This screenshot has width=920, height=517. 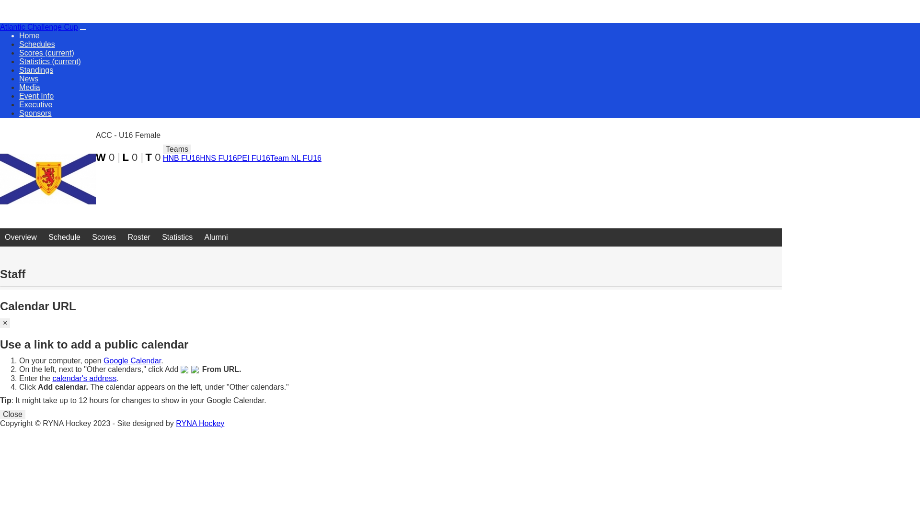 I want to click on Google Calendar, so click(x=132, y=361).